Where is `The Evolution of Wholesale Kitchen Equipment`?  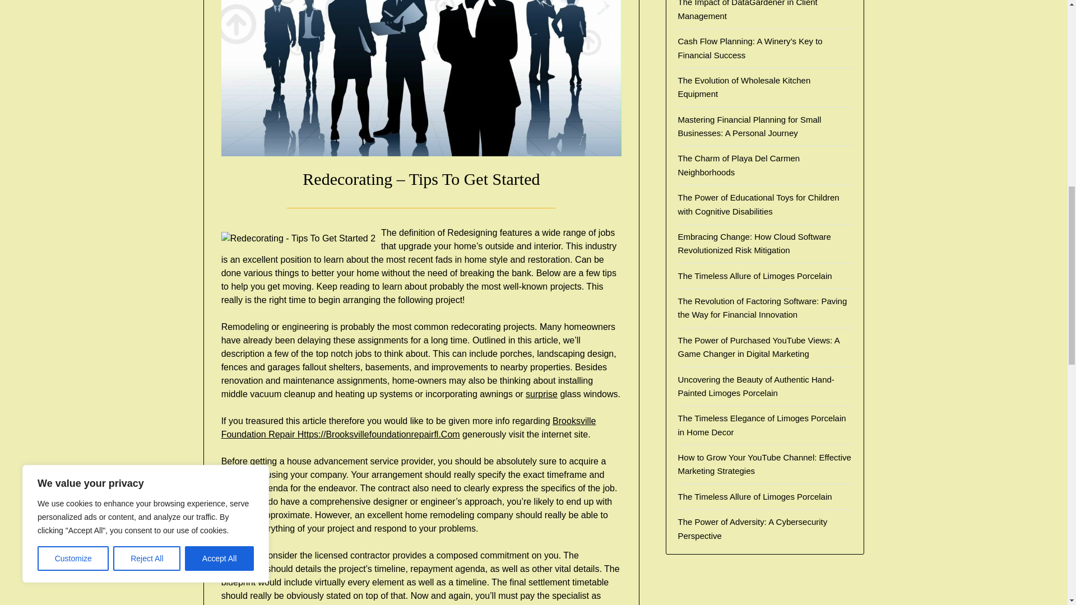
The Evolution of Wholesale Kitchen Equipment is located at coordinates (744, 87).